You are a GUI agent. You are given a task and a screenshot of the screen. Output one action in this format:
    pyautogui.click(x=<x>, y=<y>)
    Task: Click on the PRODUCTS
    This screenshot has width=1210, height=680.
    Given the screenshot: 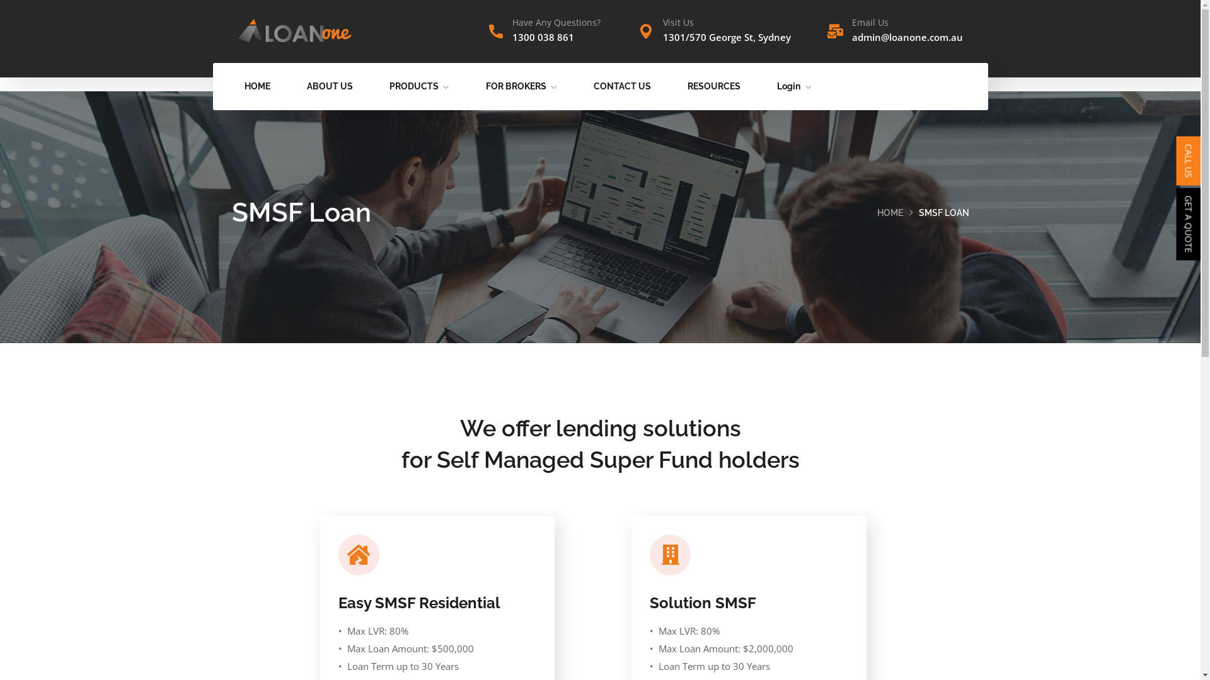 What is the action you would take?
    pyautogui.click(x=420, y=87)
    